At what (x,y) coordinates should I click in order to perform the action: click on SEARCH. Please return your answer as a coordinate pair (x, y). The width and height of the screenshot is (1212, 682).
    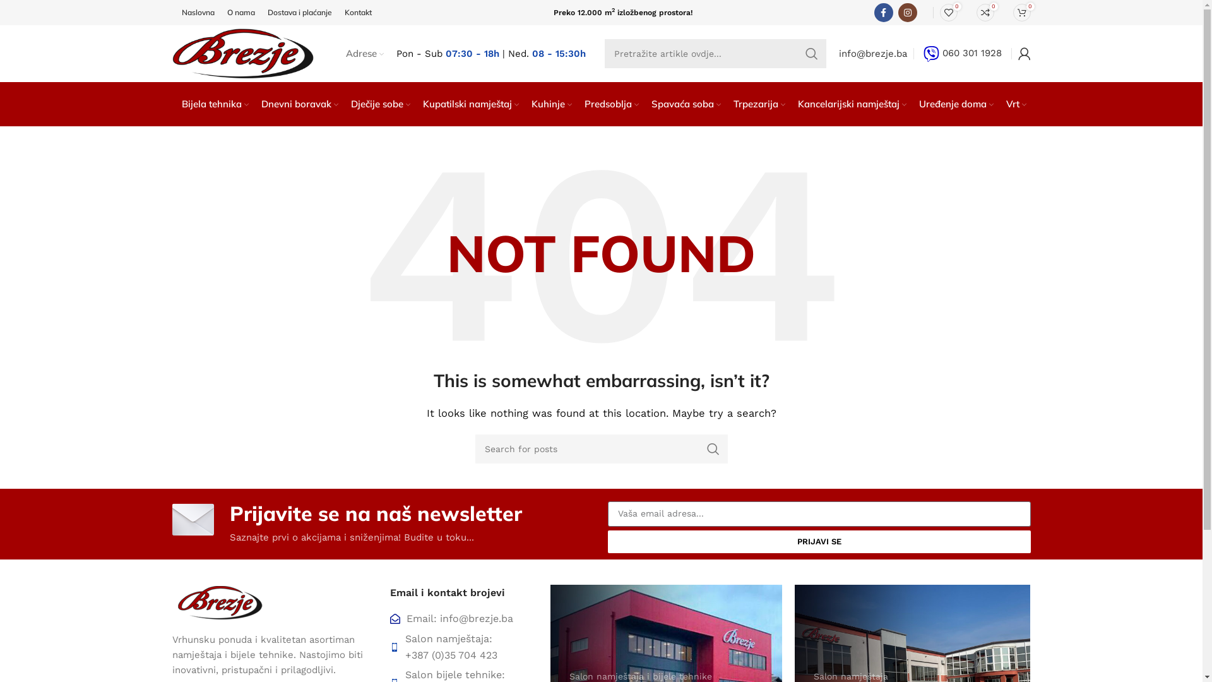
    Looking at the image, I should click on (811, 54).